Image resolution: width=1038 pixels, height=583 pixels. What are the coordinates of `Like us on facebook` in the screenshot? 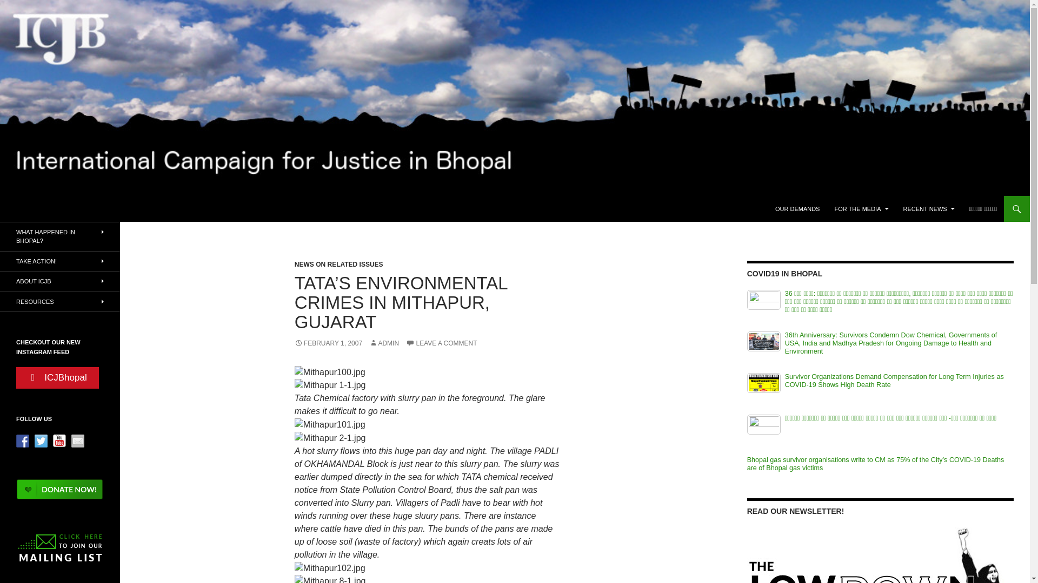 It's located at (23, 440).